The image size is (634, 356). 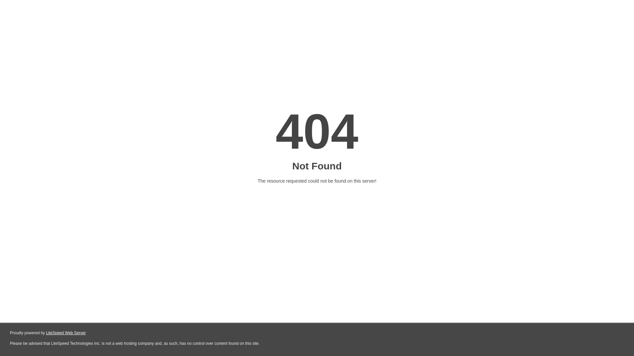 I want to click on LiteSpeed Web Server, so click(x=66, y=333).